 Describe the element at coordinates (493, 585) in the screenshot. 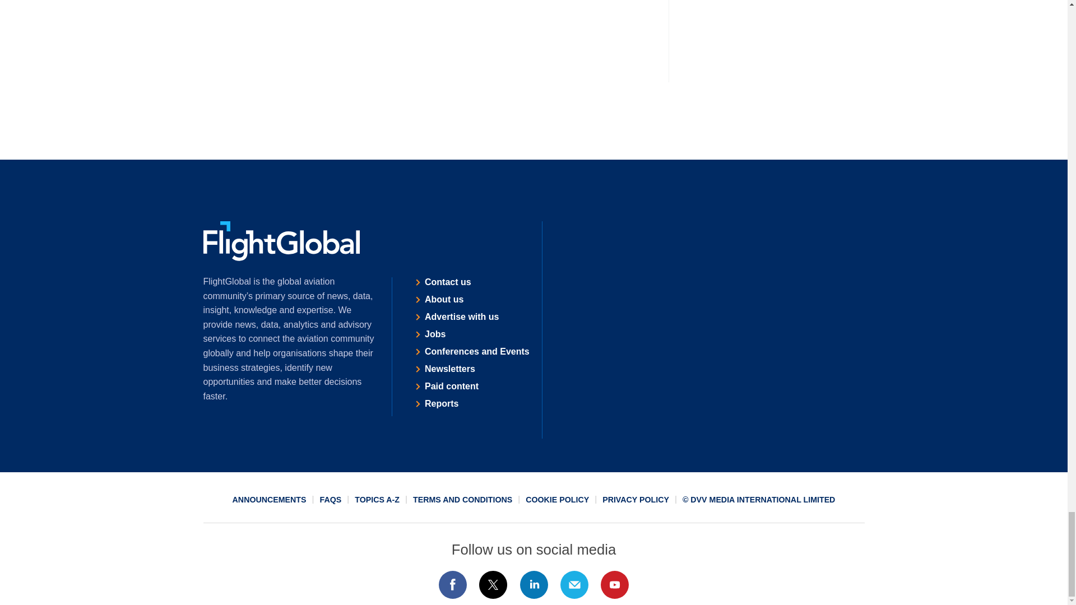

I see `Connect with us on Twitter` at that location.